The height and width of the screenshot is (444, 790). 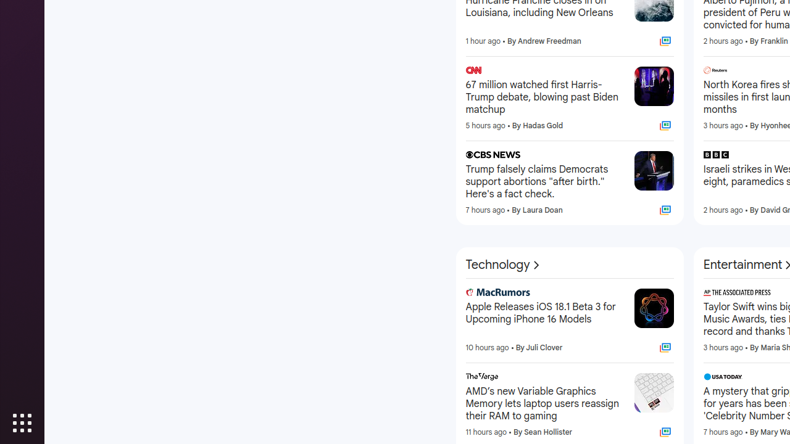 What do you see at coordinates (504, 265) in the screenshot?
I see `Technology` at bounding box center [504, 265].